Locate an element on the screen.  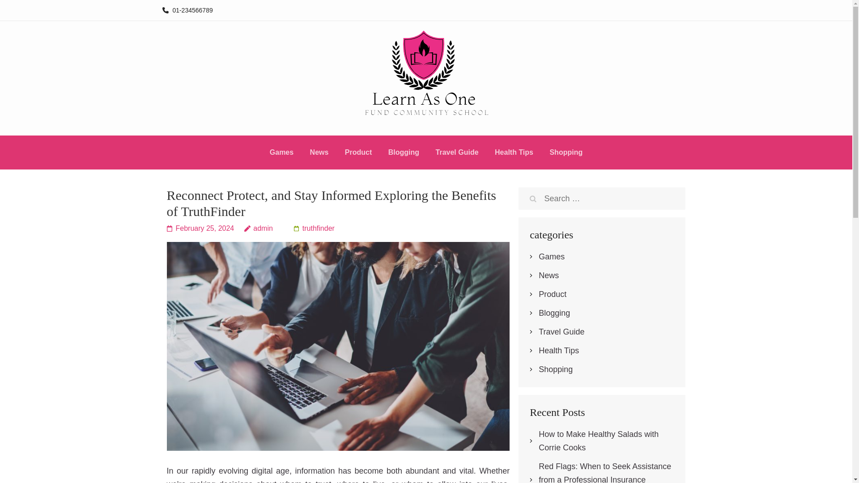
February 25, 2024 is located at coordinates (200, 228).